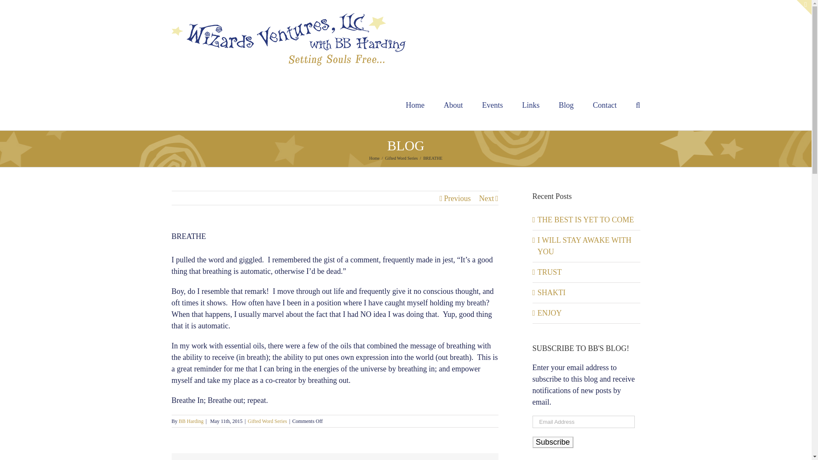 The image size is (818, 460). I want to click on Previous, so click(458, 198).